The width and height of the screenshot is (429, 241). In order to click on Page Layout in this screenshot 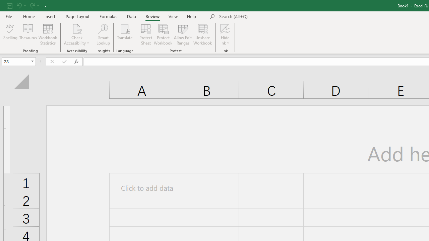, I will do `click(77, 16)`.